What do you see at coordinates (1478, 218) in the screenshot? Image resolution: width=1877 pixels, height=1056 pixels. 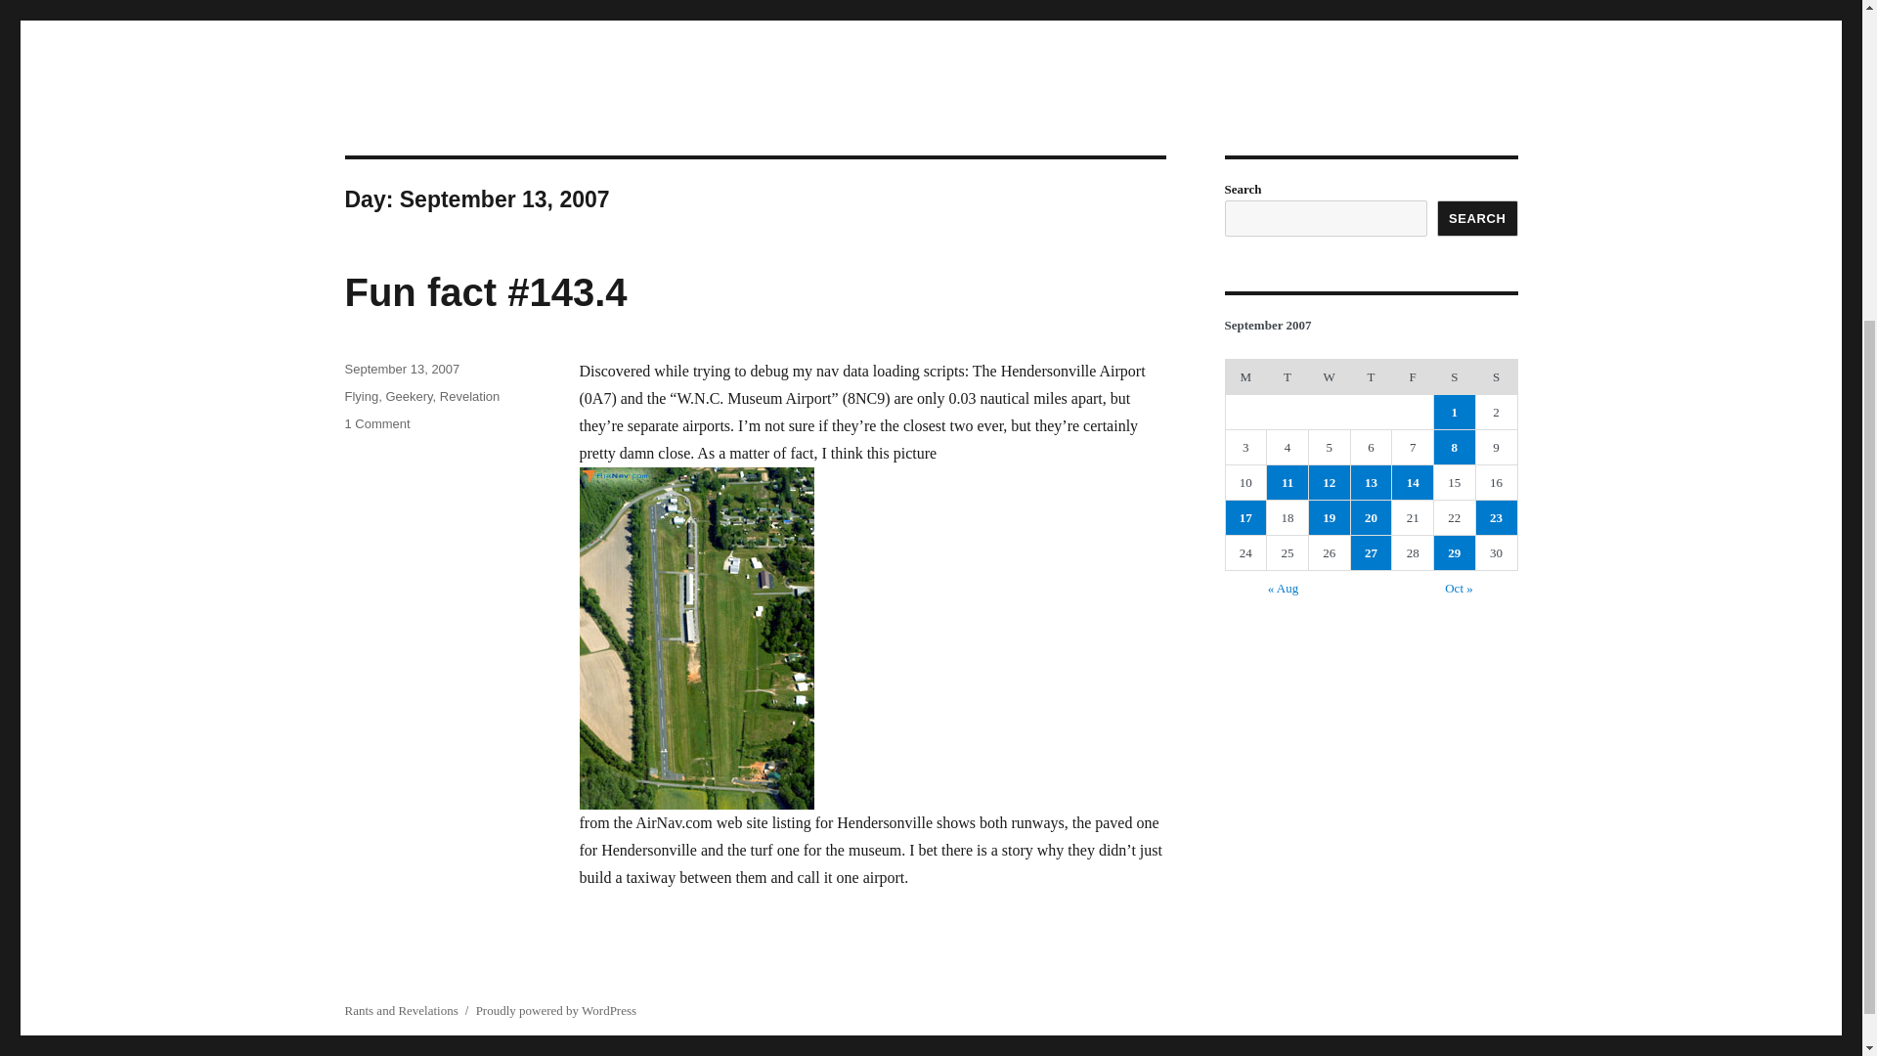 I see `SEARCH` at bounding box center [1478, 218].